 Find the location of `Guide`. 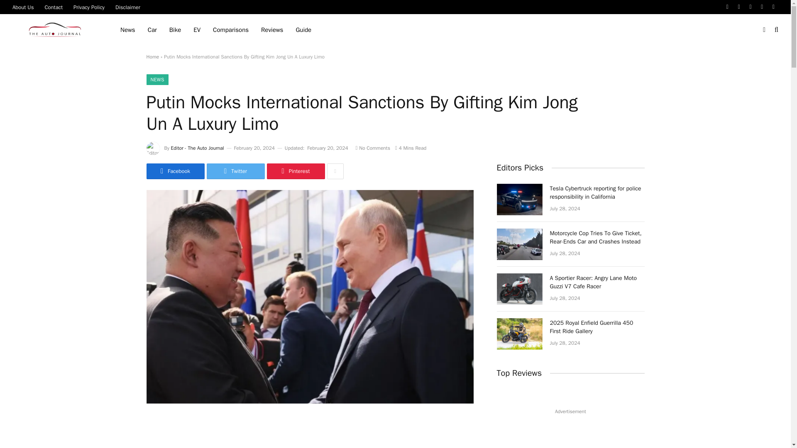

Guide is located at coordinates (303, 30).